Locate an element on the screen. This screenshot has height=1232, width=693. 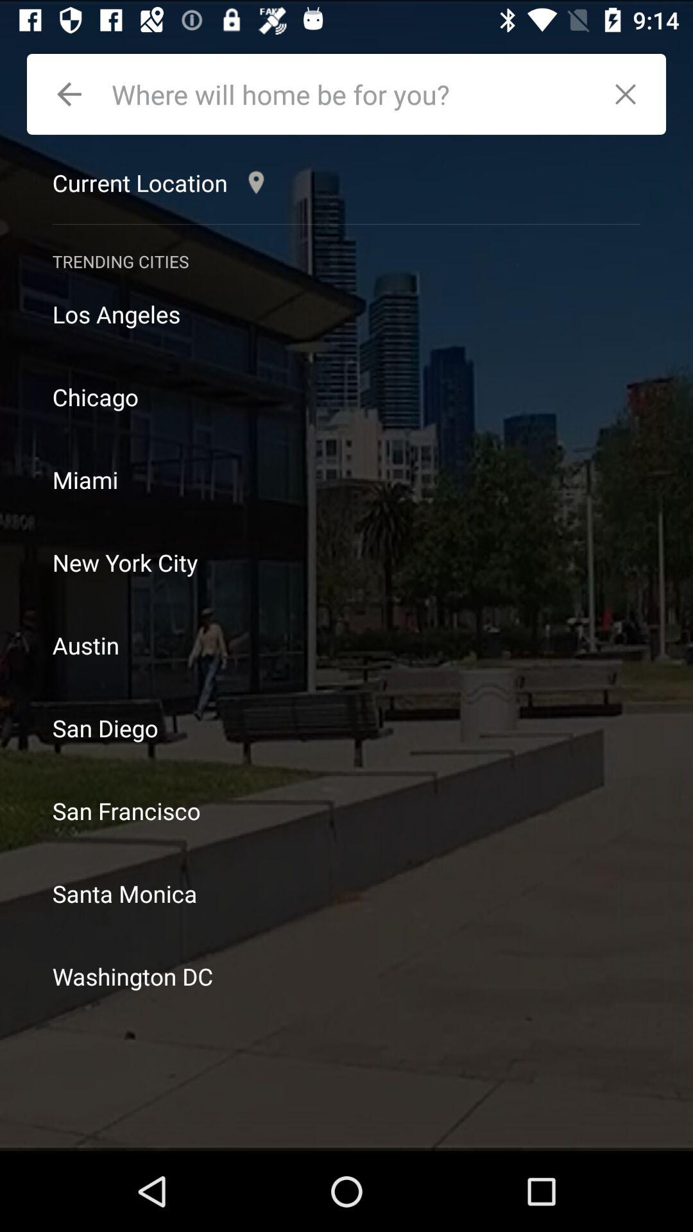
swipe until the current location icon is located at coordinates (162, 182).